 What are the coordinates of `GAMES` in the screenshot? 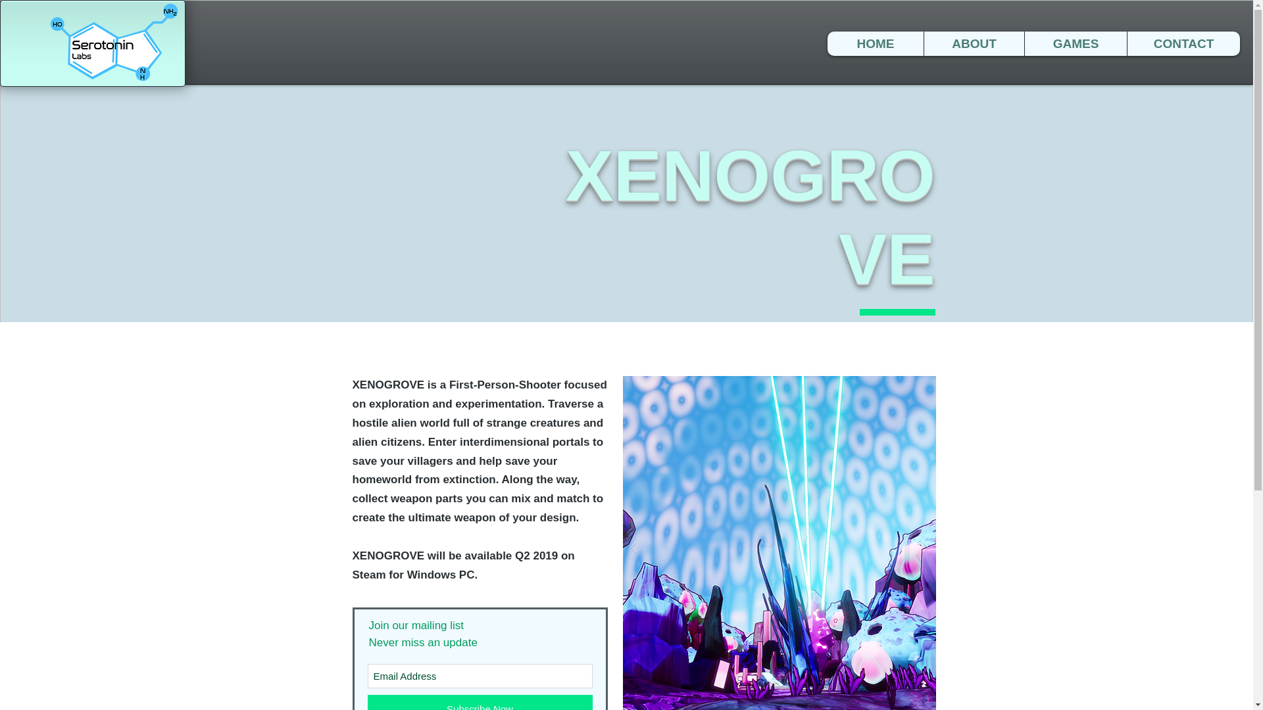 It's located at (1075, 43).